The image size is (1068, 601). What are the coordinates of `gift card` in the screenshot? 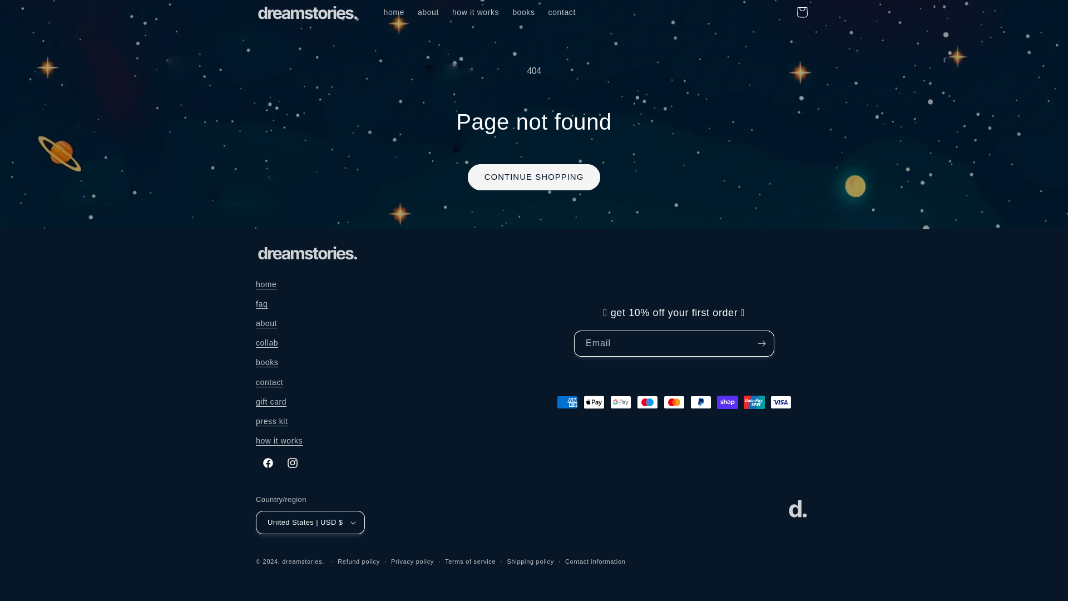 It's located at (271, 402).